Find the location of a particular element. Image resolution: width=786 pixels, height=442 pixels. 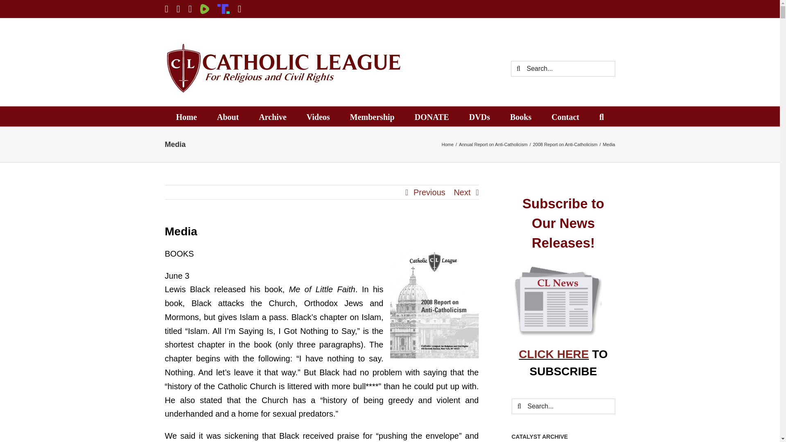

About is located at coordinates (228, 116).